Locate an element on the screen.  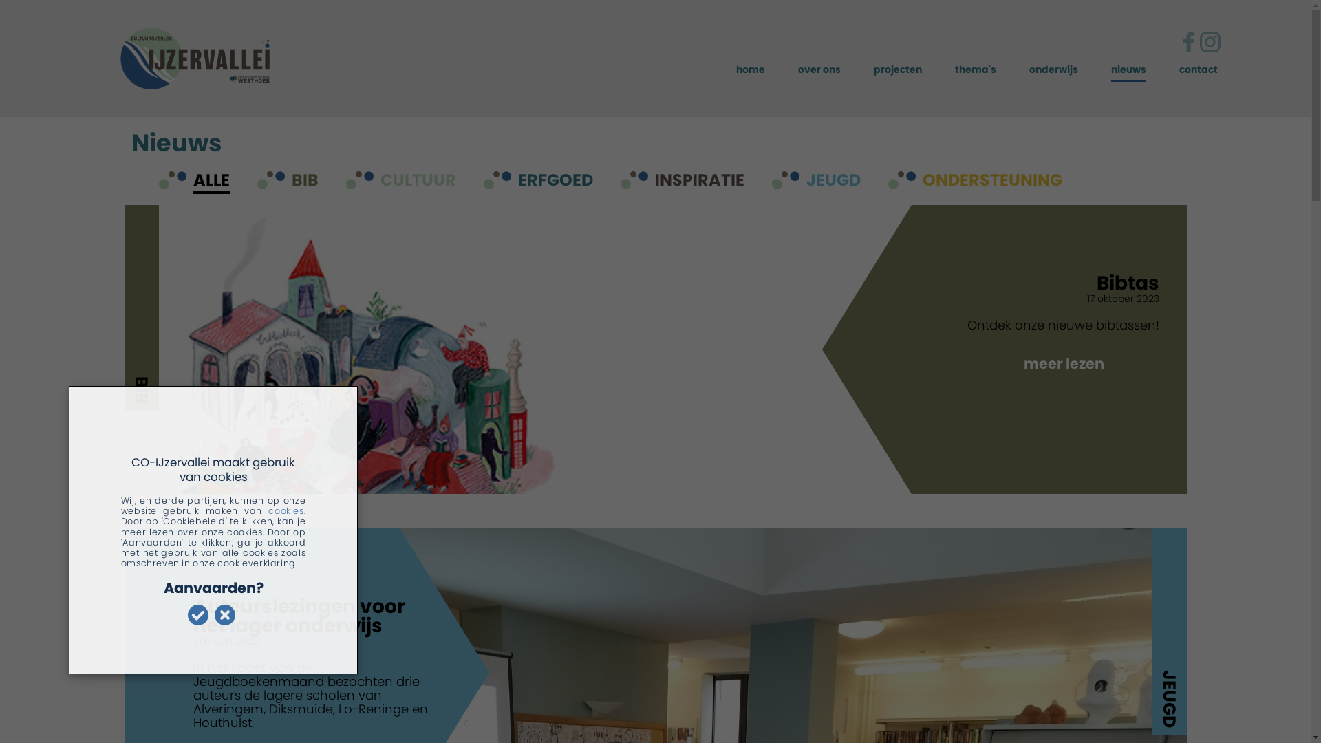
Bibtas is located at coordinates (1035, 283).